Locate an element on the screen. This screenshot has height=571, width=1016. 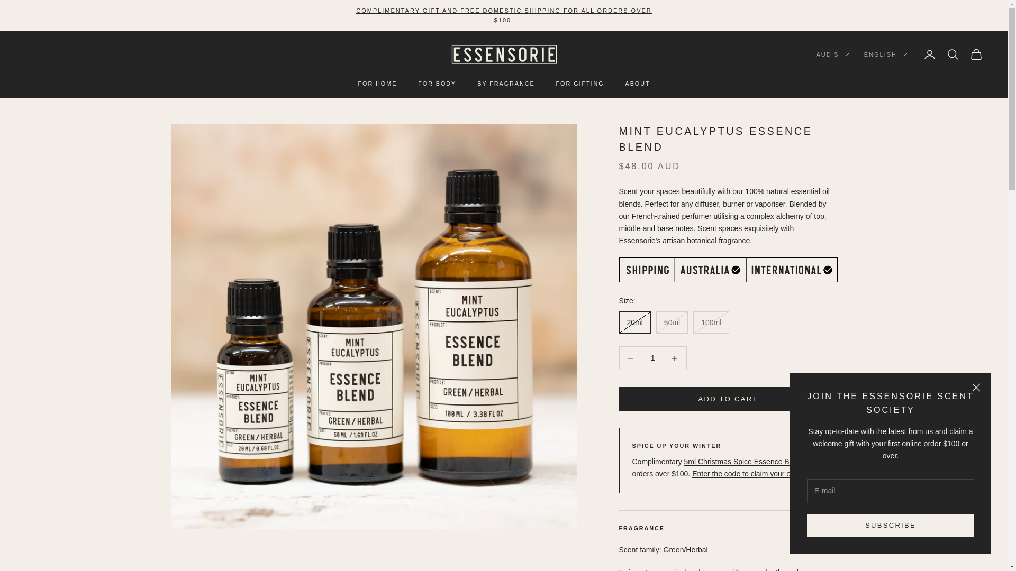
Spice Up Your Winter is located at coordinates (747, 473).